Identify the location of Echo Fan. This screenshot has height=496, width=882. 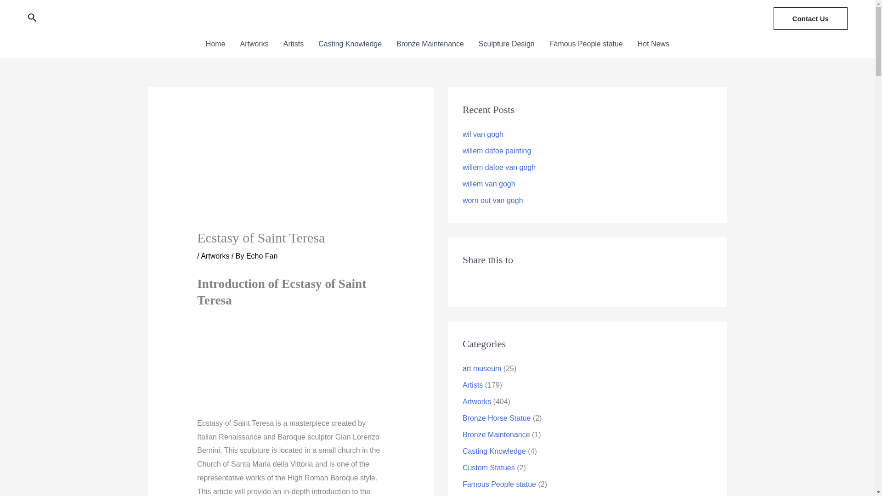
(262, 255).